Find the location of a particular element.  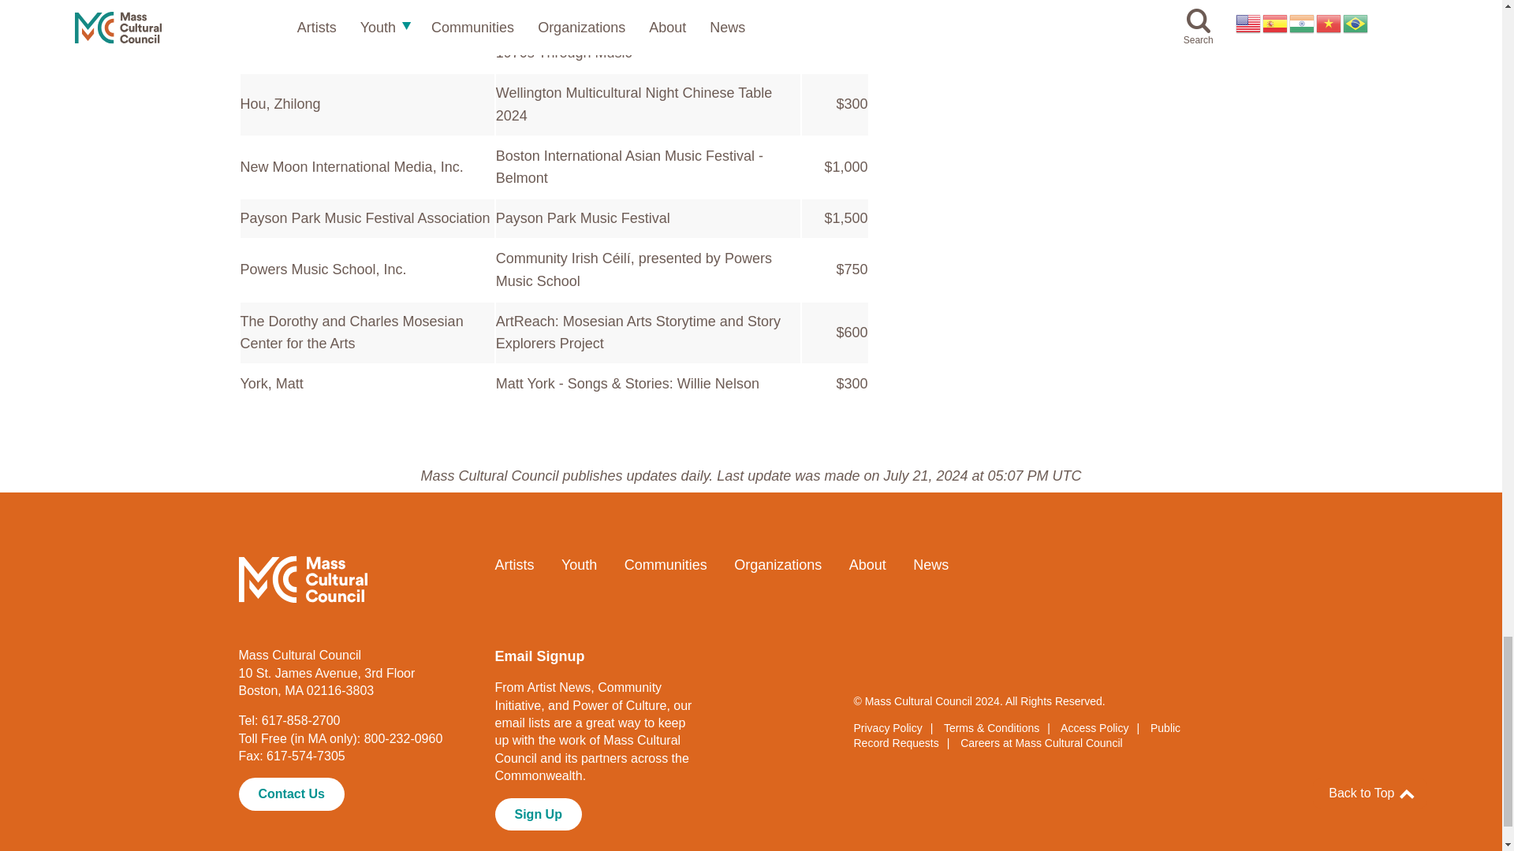

News is located at coordinates (930, 564).